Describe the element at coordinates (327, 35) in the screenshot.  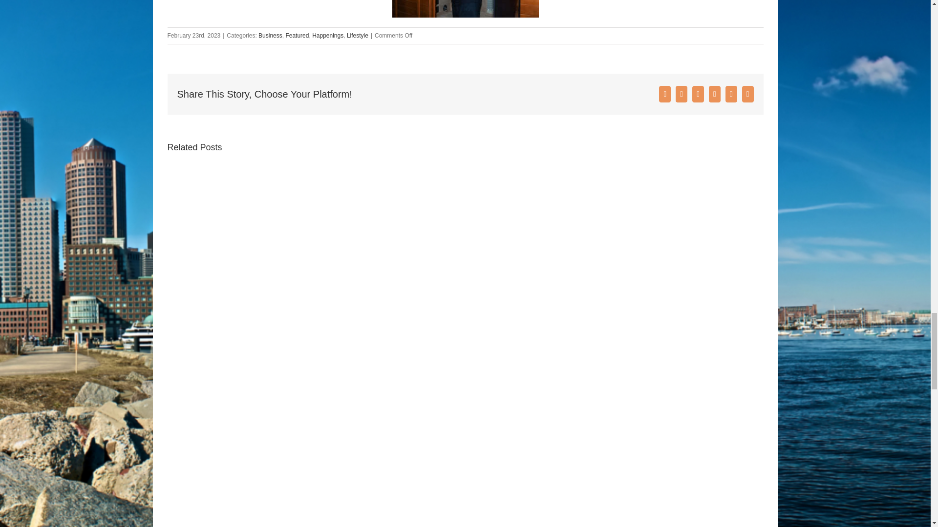
I see `Happenings` at that location.